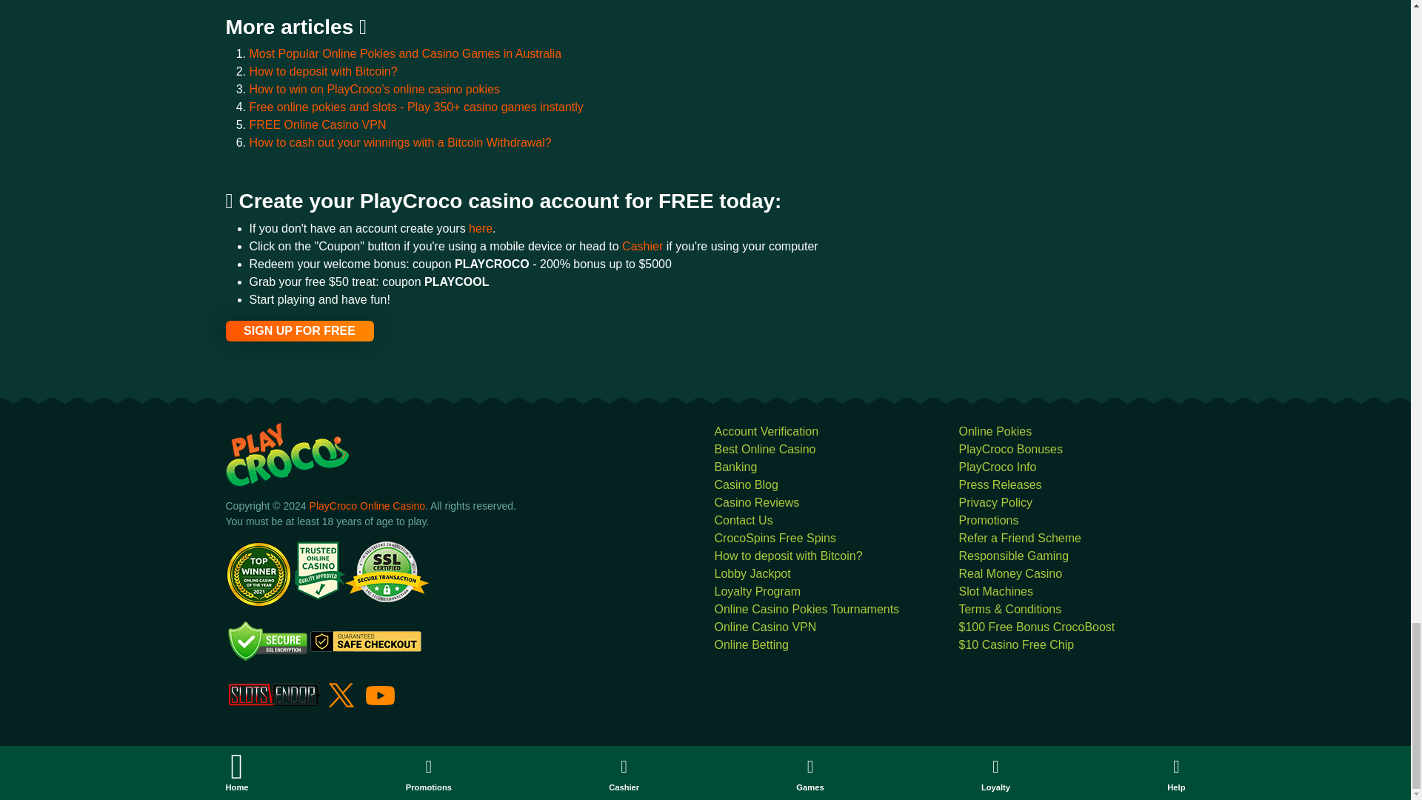 Image resolution: width=1422 pixels, height=800 pixels. I want to click on PlayCroco Online Casino, so click(367, 506).